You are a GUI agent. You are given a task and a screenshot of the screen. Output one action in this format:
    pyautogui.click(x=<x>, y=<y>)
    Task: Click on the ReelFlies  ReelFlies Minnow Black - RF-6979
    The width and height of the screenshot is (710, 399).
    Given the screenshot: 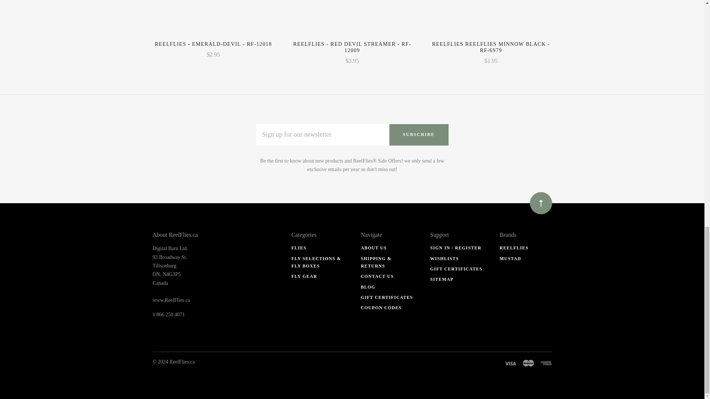 What is the action you would take?
    pyautogui.click(x=491, y=18)
    